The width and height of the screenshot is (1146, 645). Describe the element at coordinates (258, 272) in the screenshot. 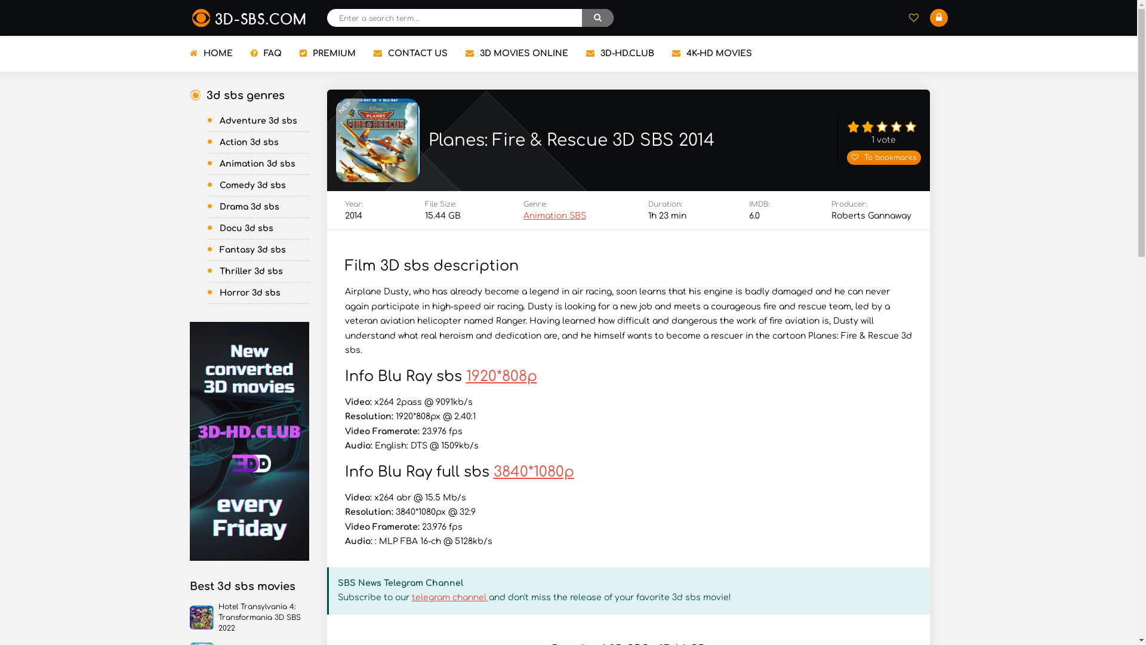

I see `Thriller 3d sbs` at that location.